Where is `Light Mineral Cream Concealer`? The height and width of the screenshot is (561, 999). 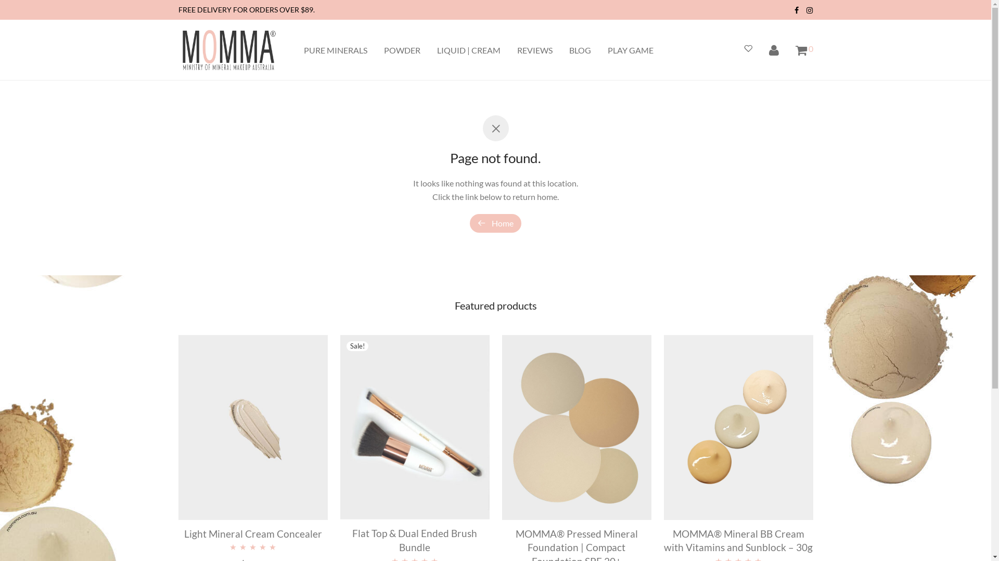 Light Mineral Cream Concealer is located at coordinates (253, 534).